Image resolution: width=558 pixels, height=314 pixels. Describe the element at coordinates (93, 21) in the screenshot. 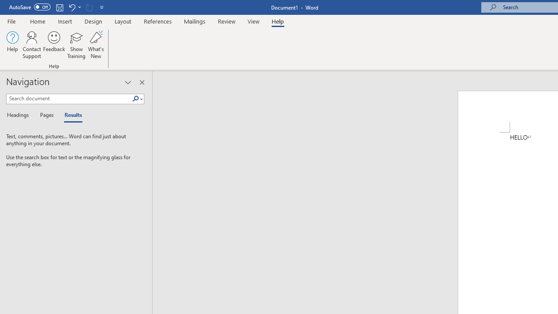

I see `Design` at that location.